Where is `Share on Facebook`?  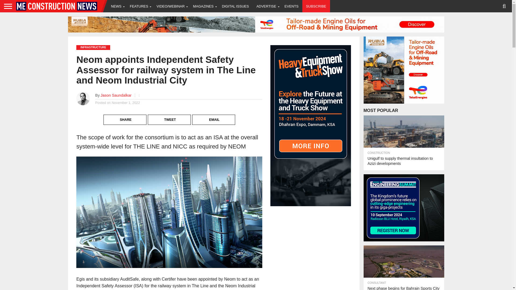 Share on Facebook is located at coordinates (125, 115).